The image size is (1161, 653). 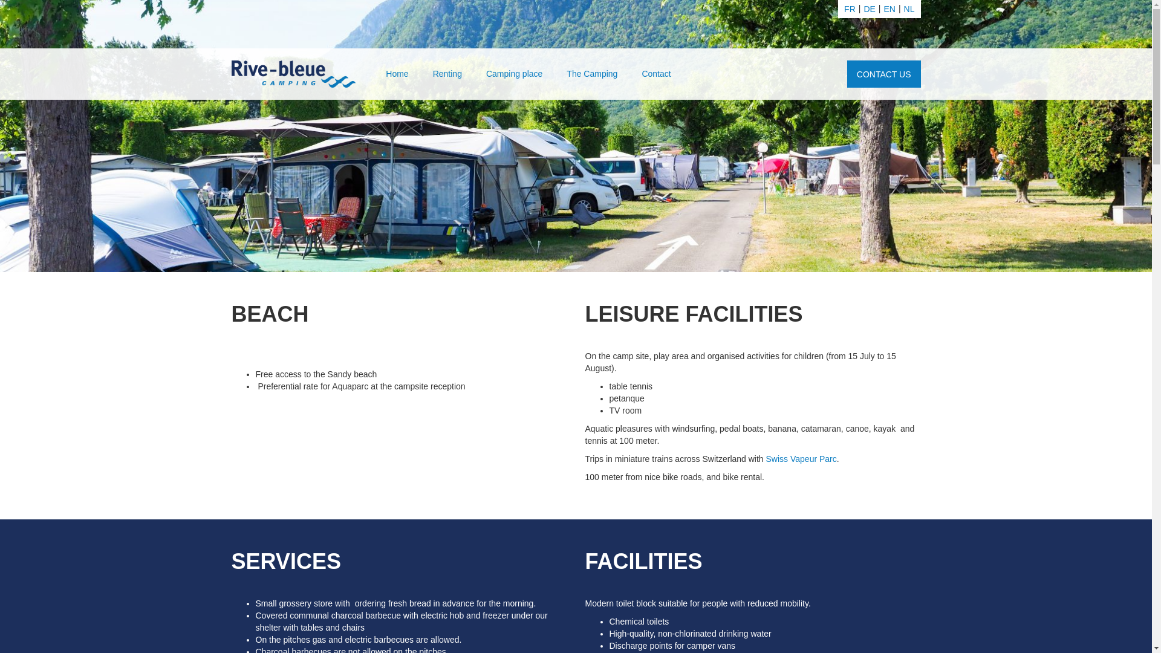 I want to click on Contact, so click(x=656, y=74).